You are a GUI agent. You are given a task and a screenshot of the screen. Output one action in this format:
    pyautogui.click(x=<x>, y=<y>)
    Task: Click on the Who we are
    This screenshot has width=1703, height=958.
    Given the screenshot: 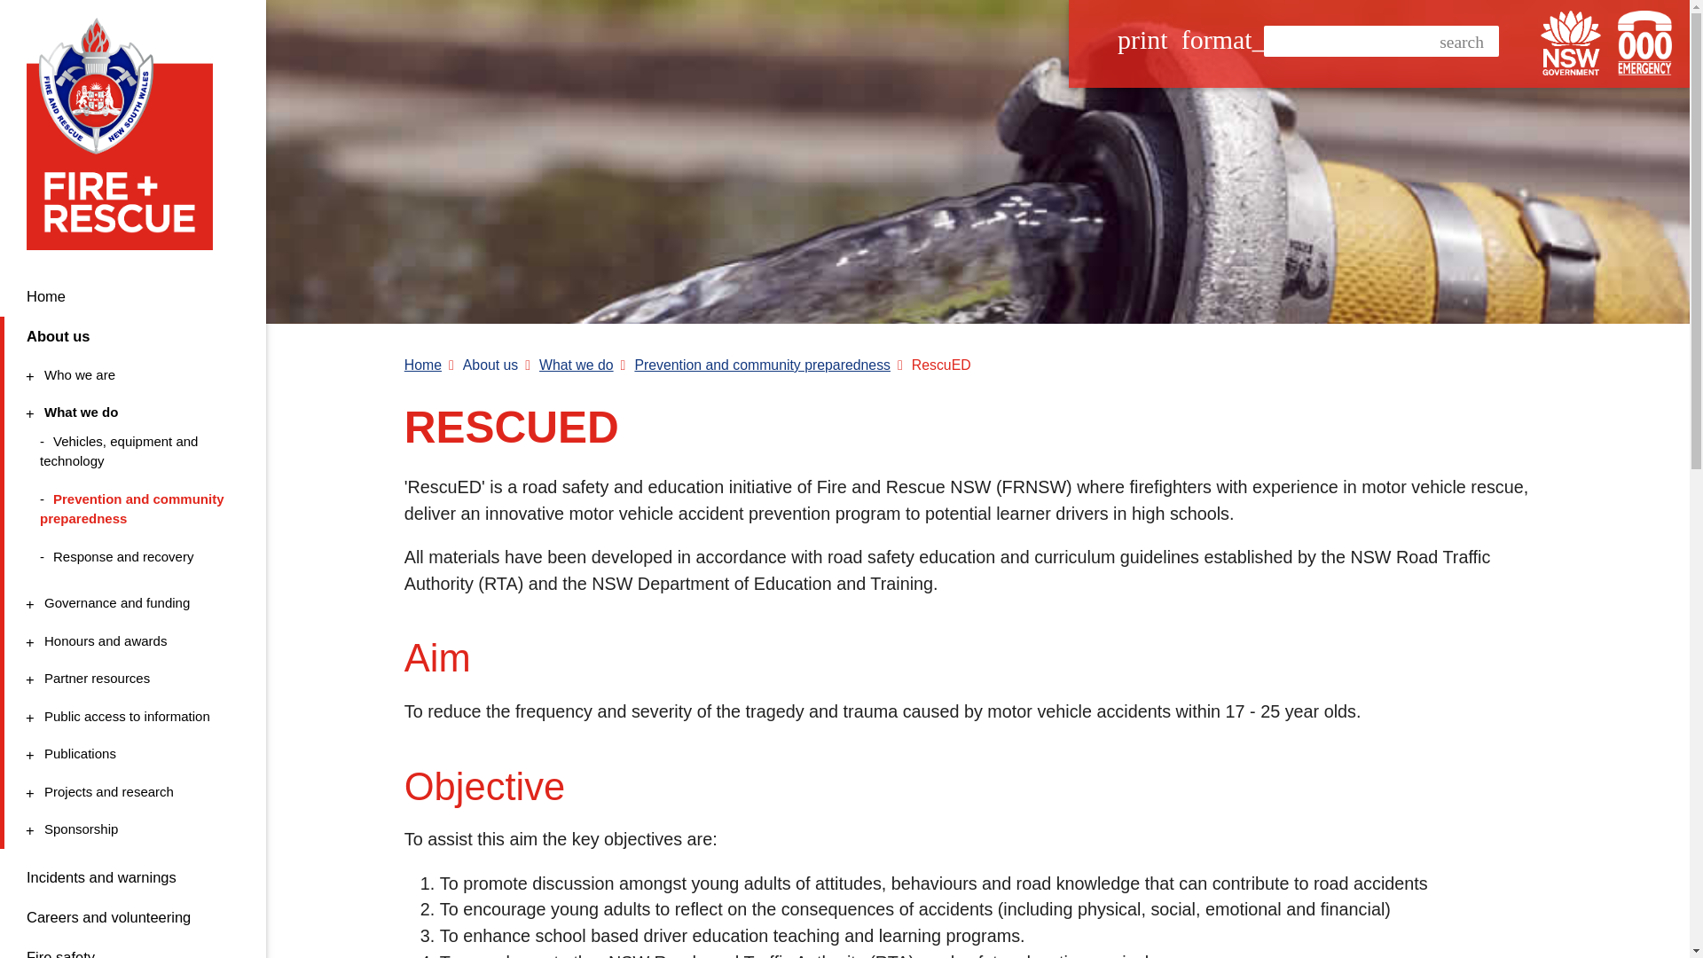 What is the action you would take?
    pyautogui.click(x=130, y=375)
    